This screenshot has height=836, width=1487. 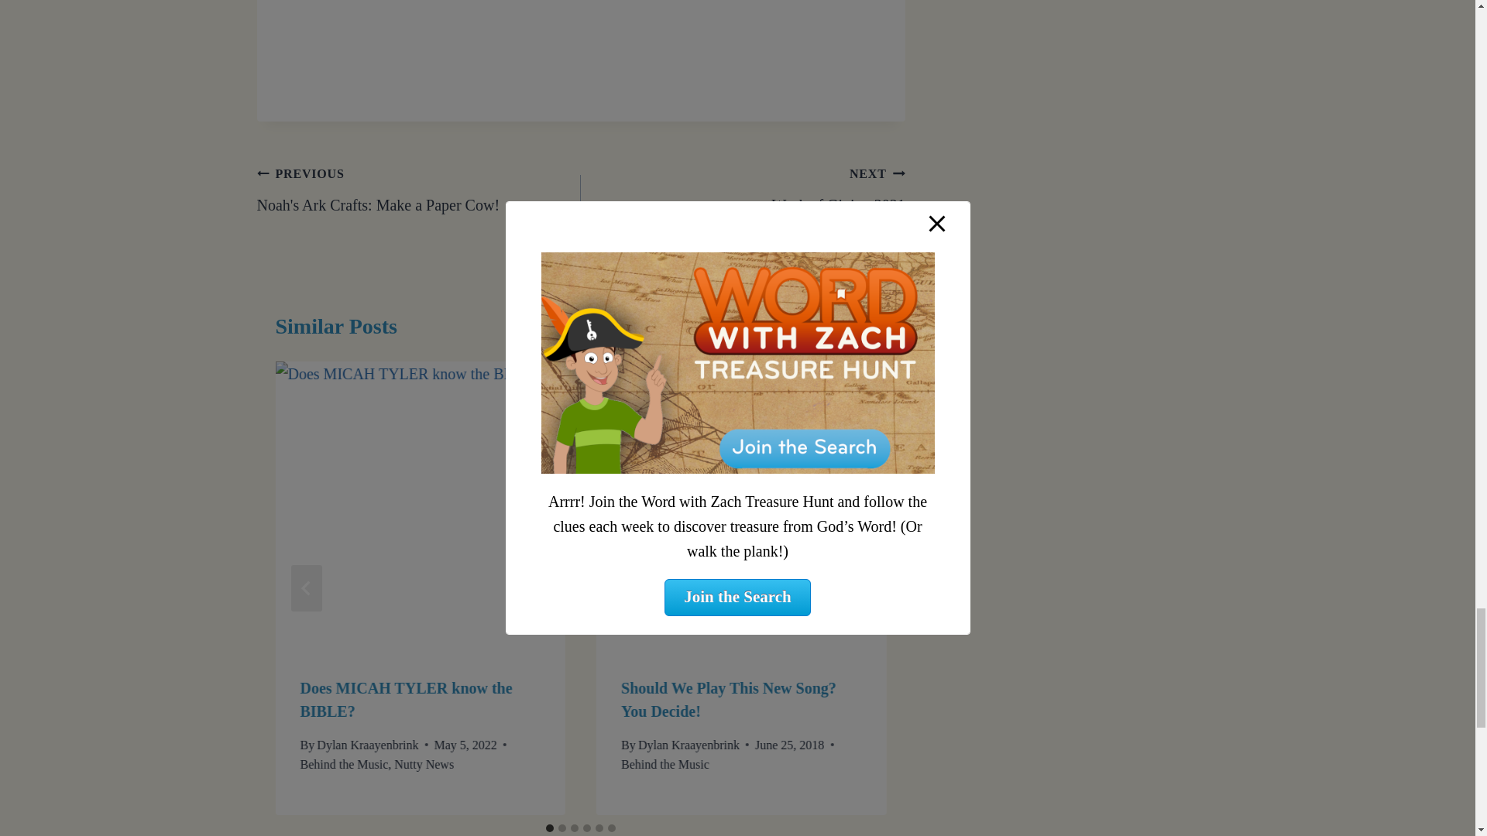 What do you see at coordinates (743, 189) in the screenshot?
I see `YouTube video player` at bounding box center [743, 189].